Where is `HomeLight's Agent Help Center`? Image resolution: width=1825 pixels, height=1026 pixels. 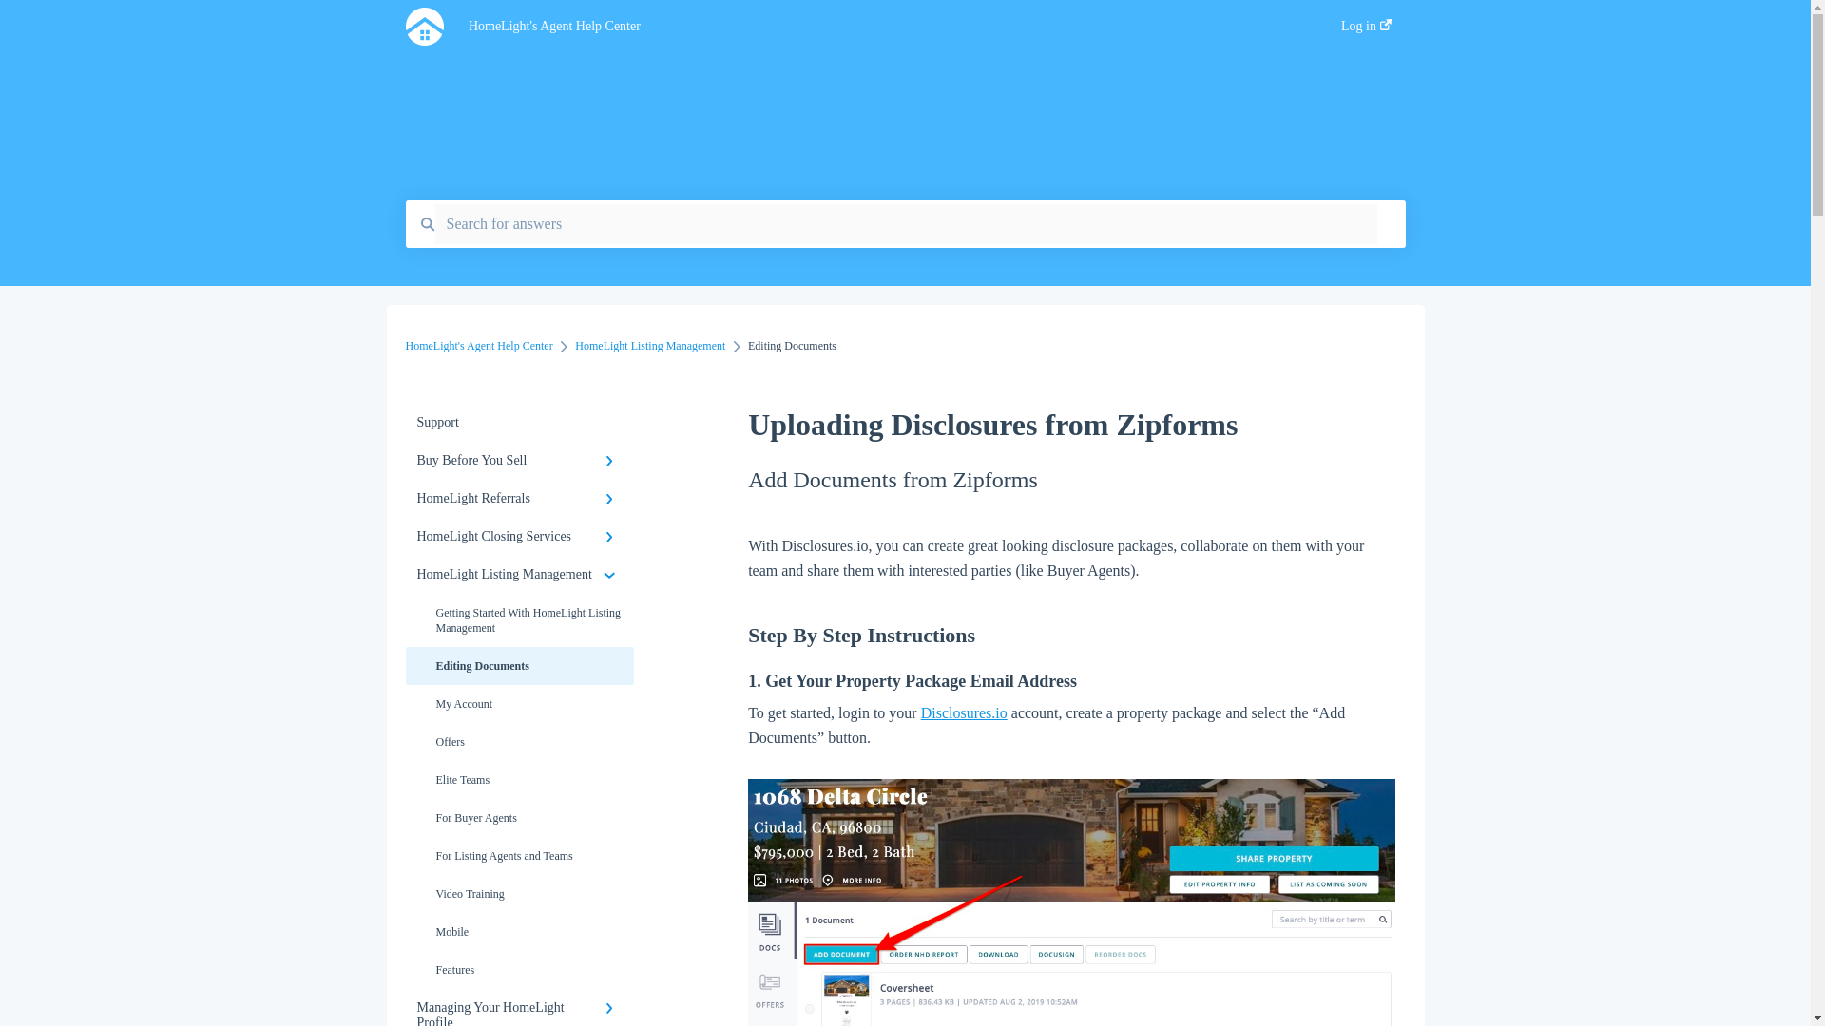 HomeLight's Agent Help Center is located at coordinates (479, 346).